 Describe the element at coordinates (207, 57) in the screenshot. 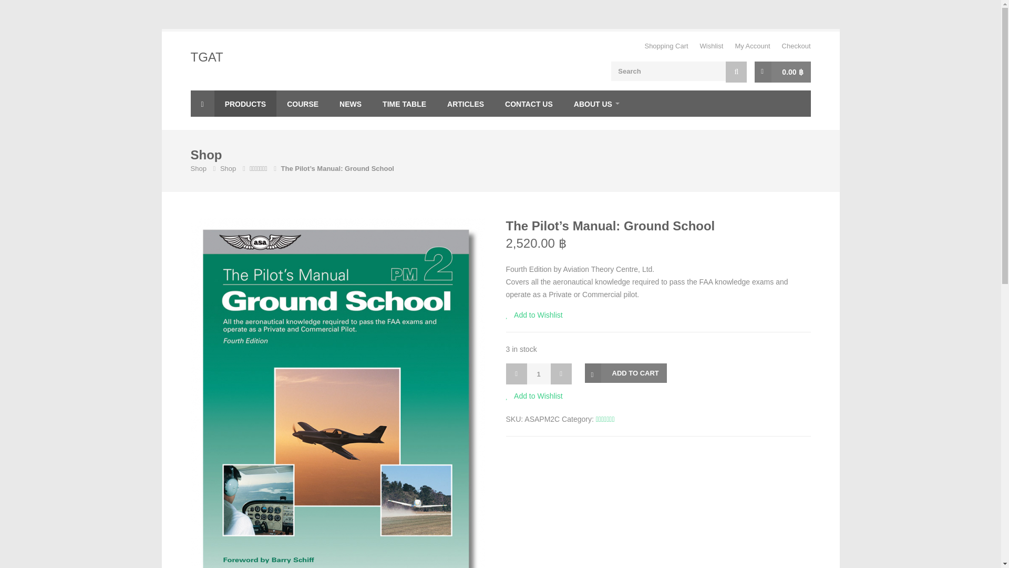

I see `TGAT` at that location.